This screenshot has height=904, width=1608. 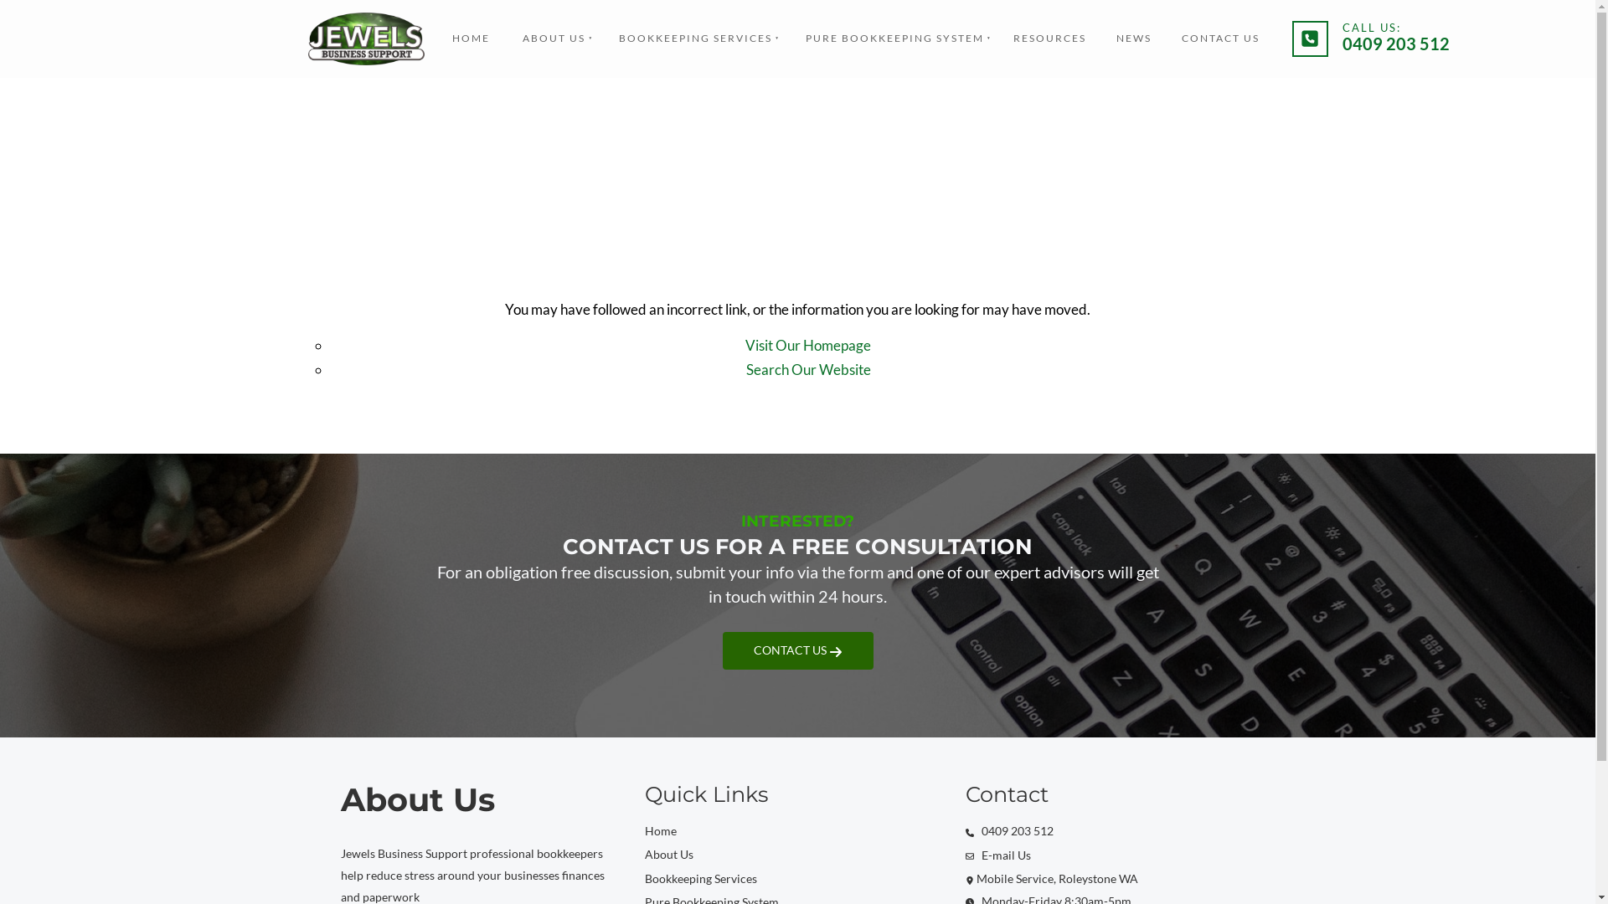 What do you see at coordinates (1008, 832) in the screenshot?
I see `  0409 203 512` at bounding box center [1008, 832].